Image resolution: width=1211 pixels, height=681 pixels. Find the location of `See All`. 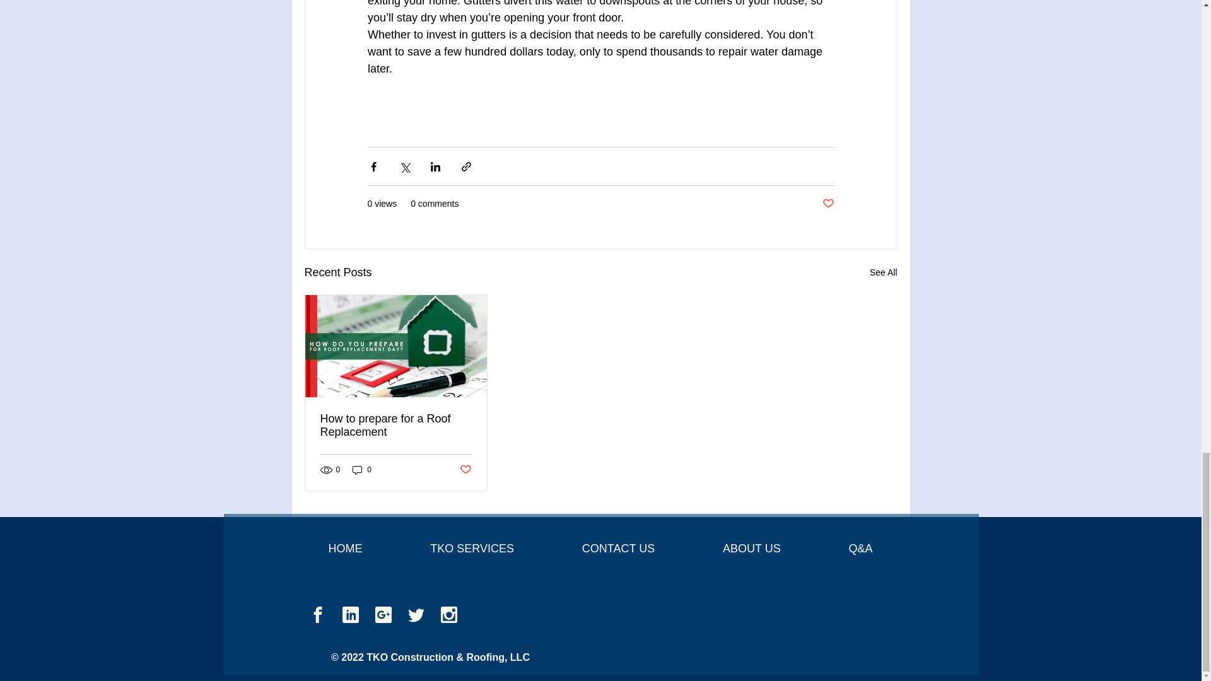

See All is located at coordinates (883, 272).